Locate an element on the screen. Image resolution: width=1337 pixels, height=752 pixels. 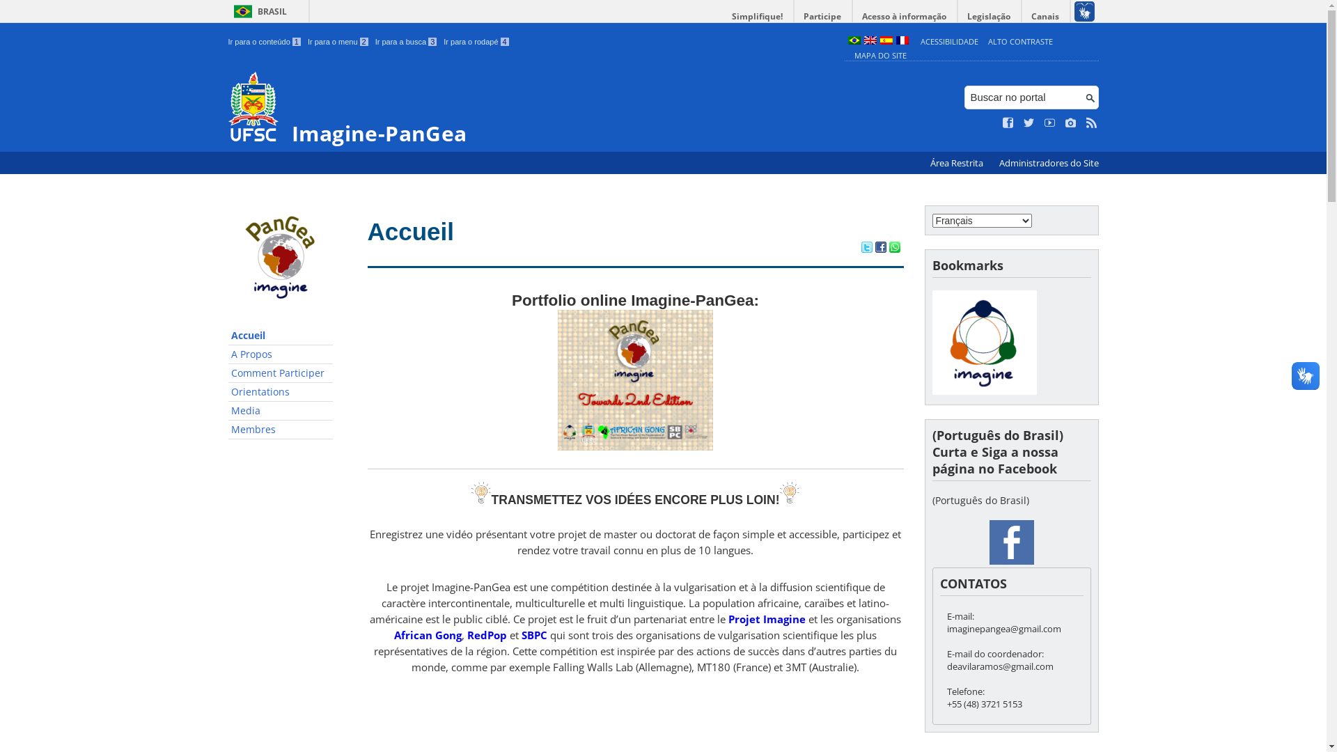
Siga no Twitter is located at coordinates (1029, 123).